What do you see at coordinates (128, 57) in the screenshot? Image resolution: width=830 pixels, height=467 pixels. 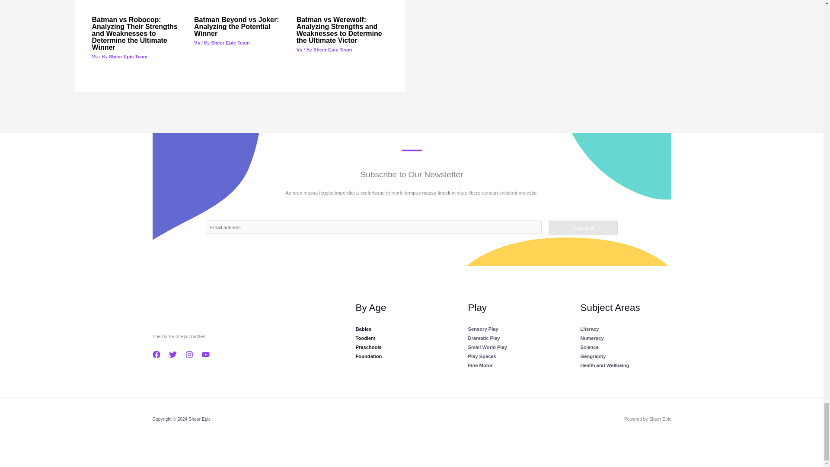 I see `Sheer Epic Team` at bounding box center [128, 57].